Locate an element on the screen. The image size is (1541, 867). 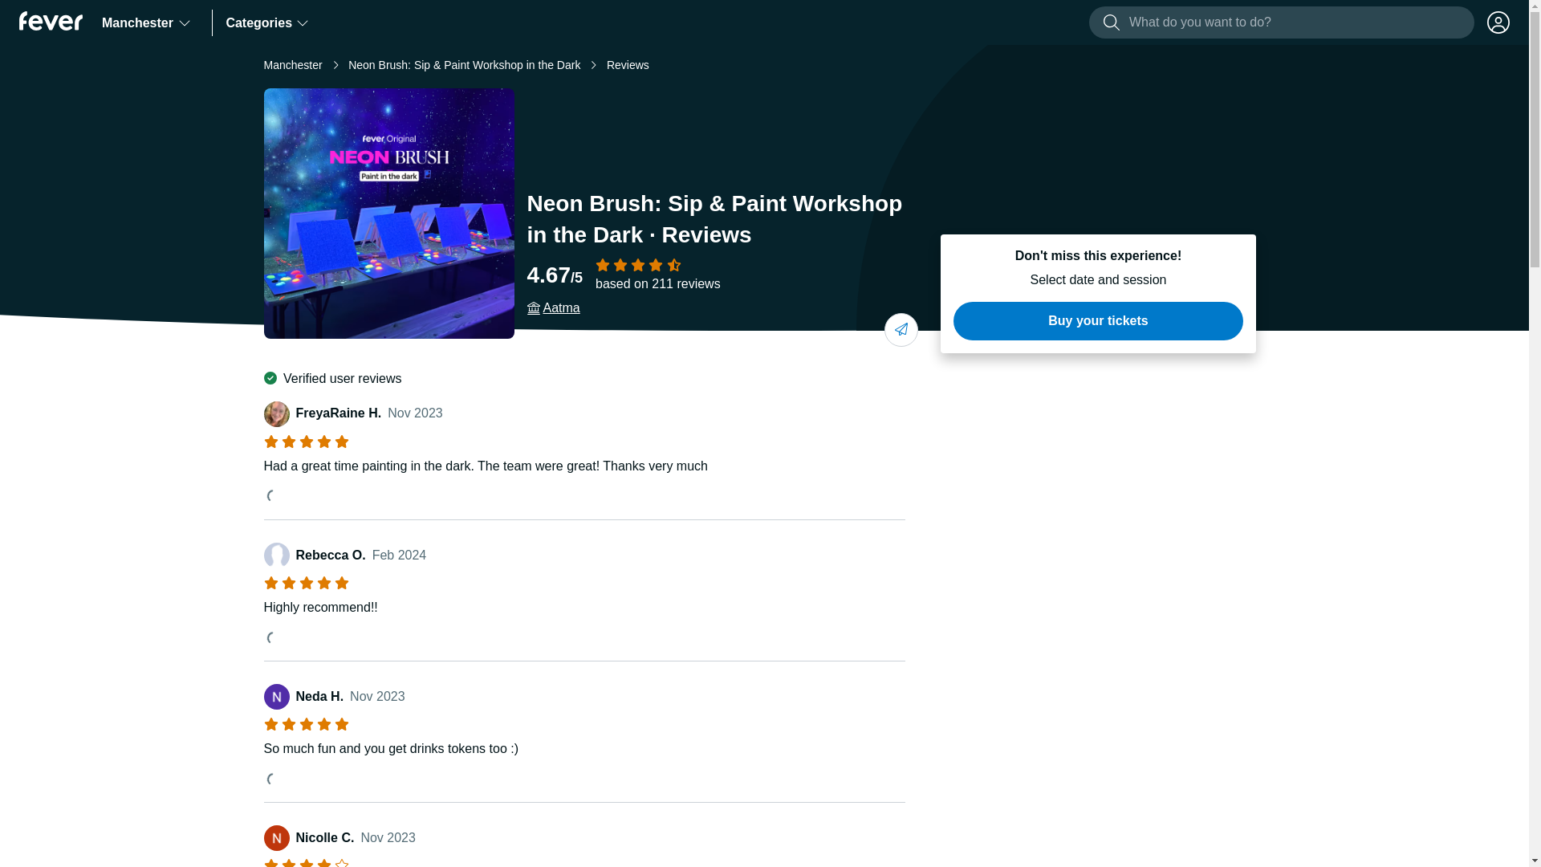
Categories is located at coordinates (266, 22).